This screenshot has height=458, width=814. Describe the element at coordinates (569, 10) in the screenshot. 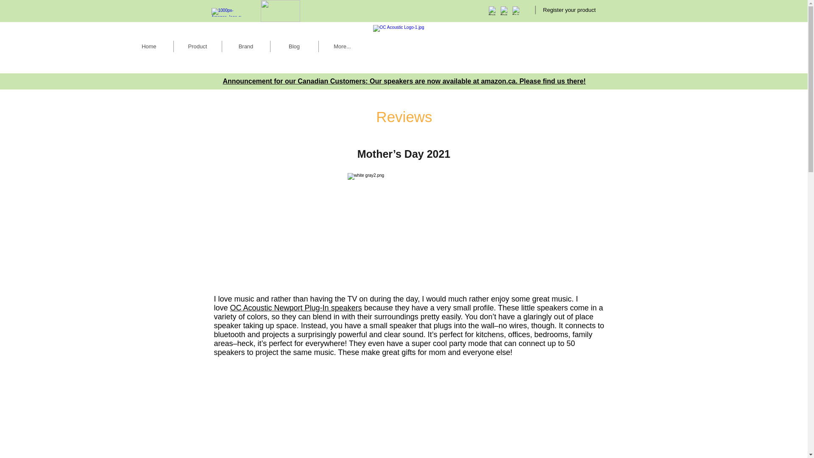

I see `Register your product` at that location.